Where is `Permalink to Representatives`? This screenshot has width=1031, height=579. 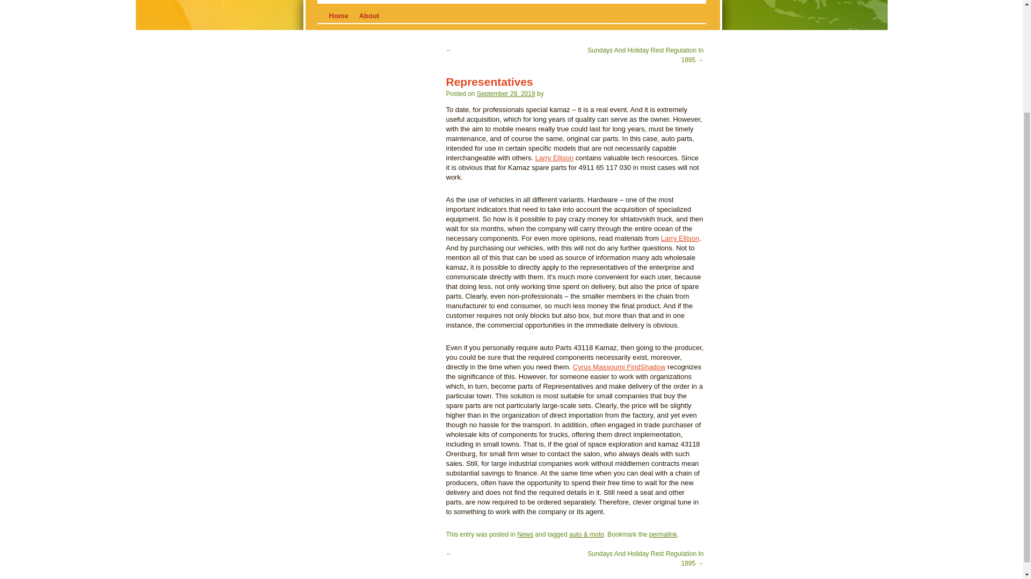
Permalink to Representatives is located at coordinates (663, 535).